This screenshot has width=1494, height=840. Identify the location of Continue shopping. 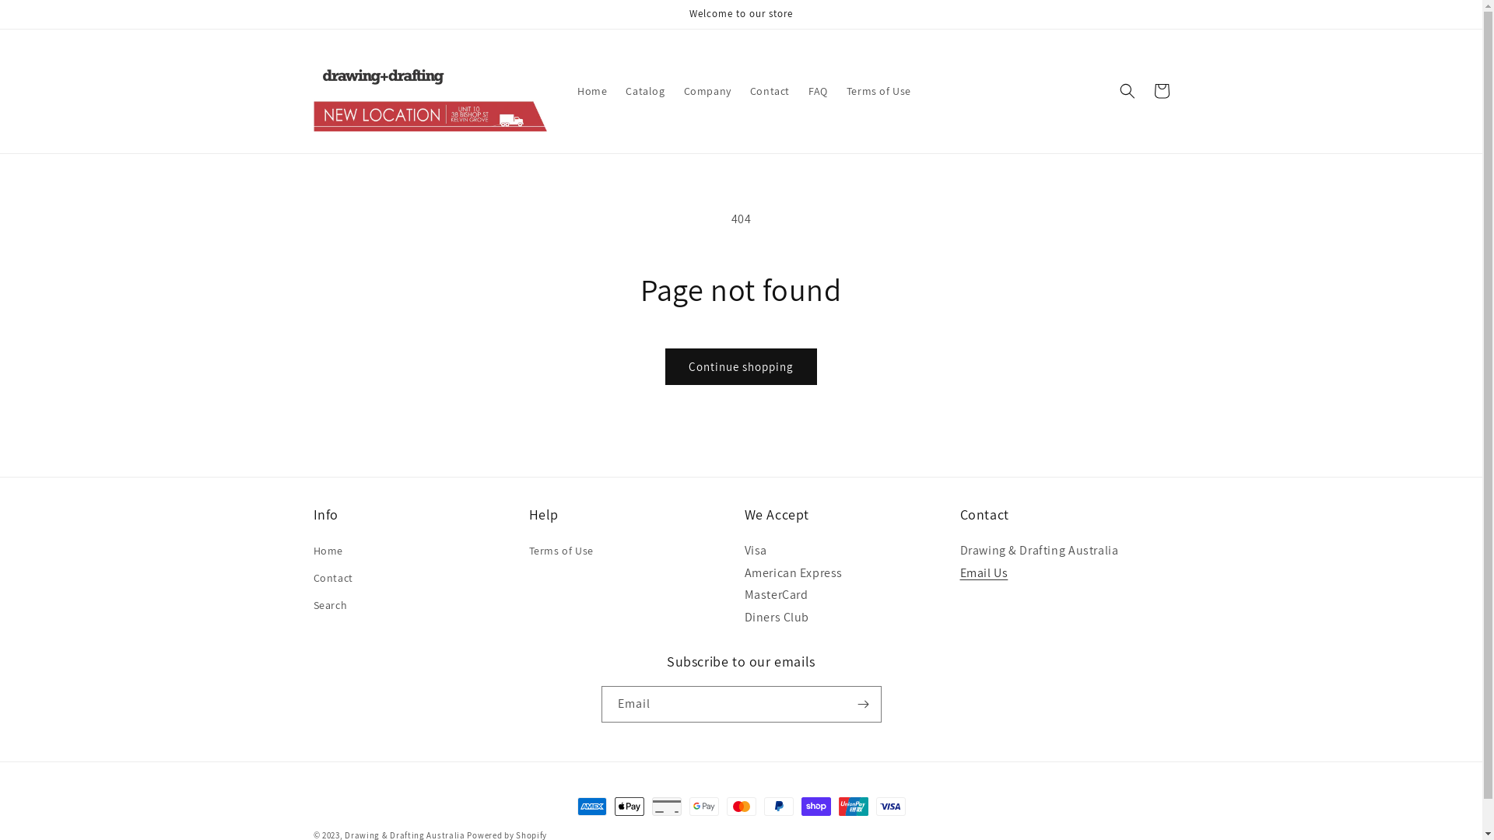
(741, 367).